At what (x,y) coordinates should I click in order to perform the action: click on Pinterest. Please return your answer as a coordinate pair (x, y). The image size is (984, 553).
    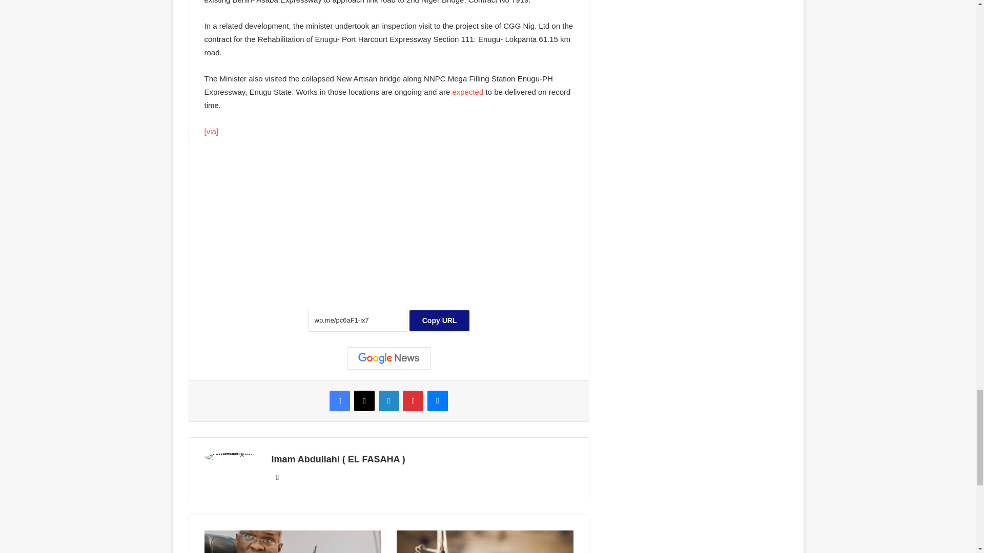
    Looking at the image, I should click on (413, 400).